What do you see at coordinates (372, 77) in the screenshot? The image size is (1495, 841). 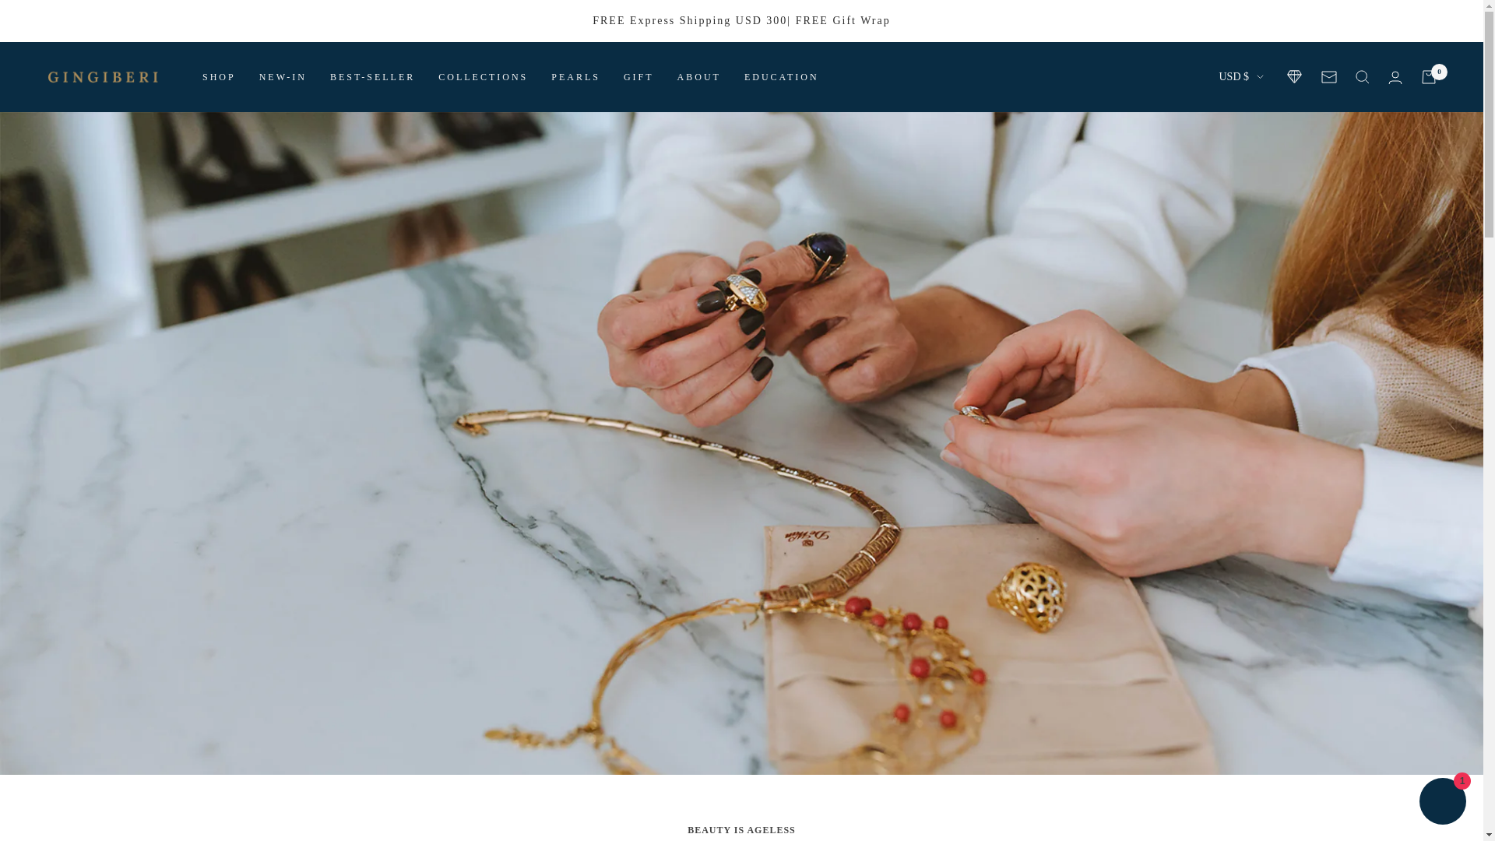 I see `BEST-SELLER` at bounding box center [372, 77].